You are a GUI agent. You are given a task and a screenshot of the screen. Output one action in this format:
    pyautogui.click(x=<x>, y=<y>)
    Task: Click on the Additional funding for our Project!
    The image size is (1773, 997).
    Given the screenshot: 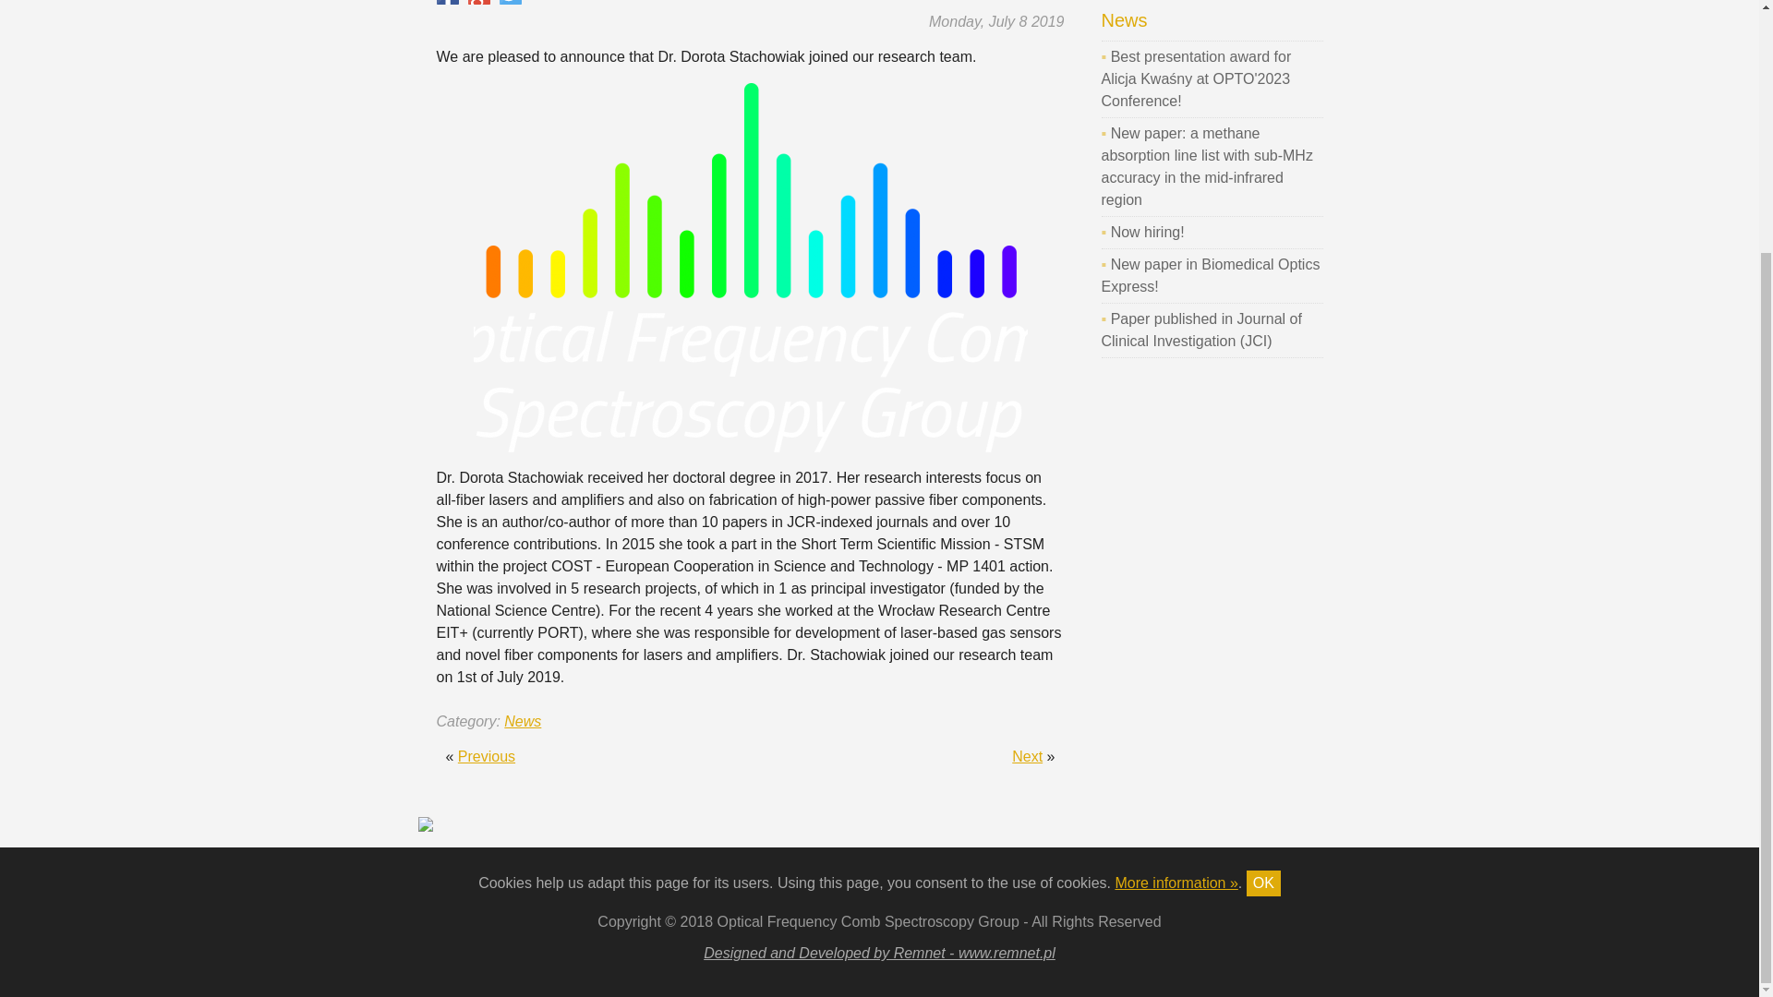 What is the action you would take?
    pyautogui.click(x=486, y=757)
    